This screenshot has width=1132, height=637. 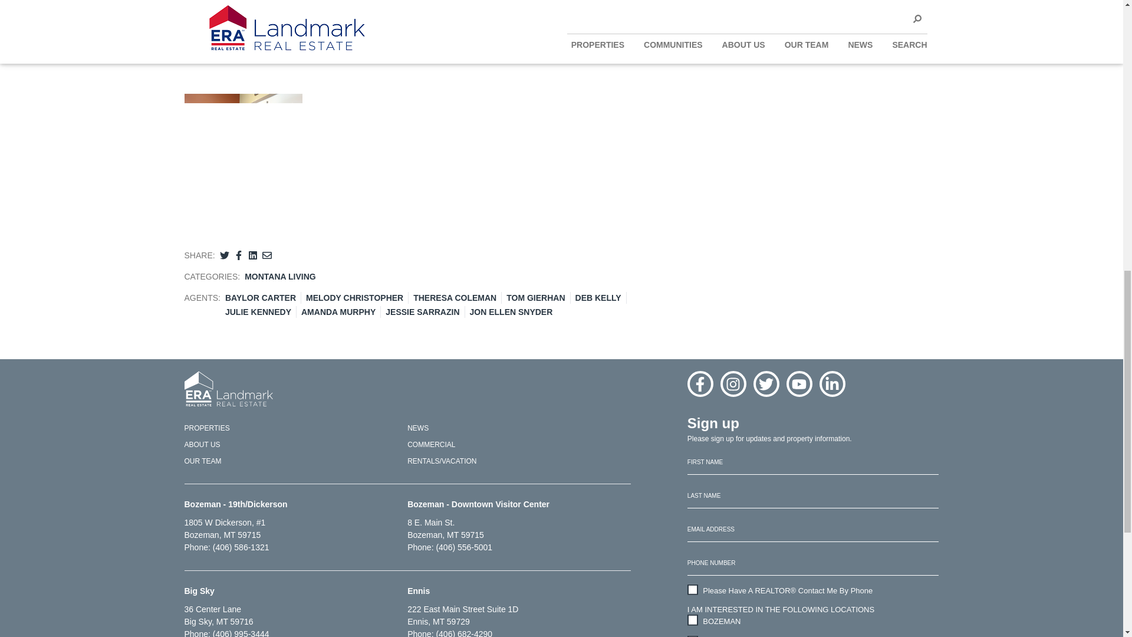 I want to click on ERA Landmark on Facebook, so click(x=700, y=383).